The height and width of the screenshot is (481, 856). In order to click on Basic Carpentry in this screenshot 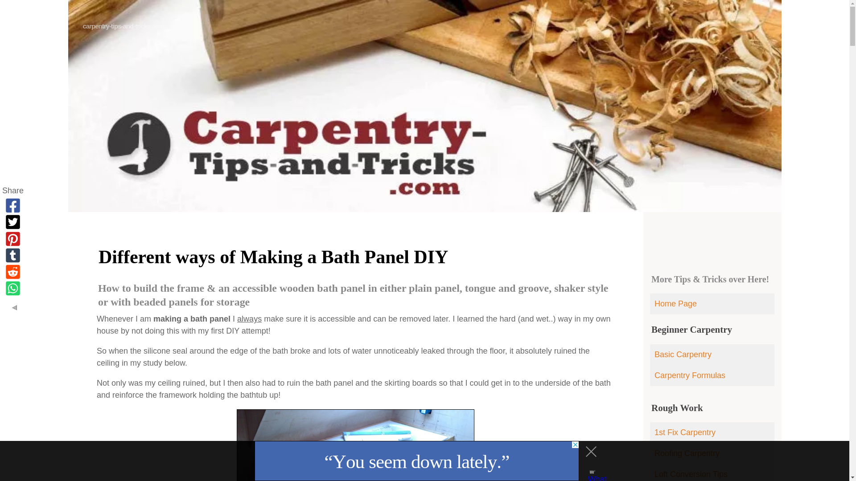, I will do `click(712, 355)`.